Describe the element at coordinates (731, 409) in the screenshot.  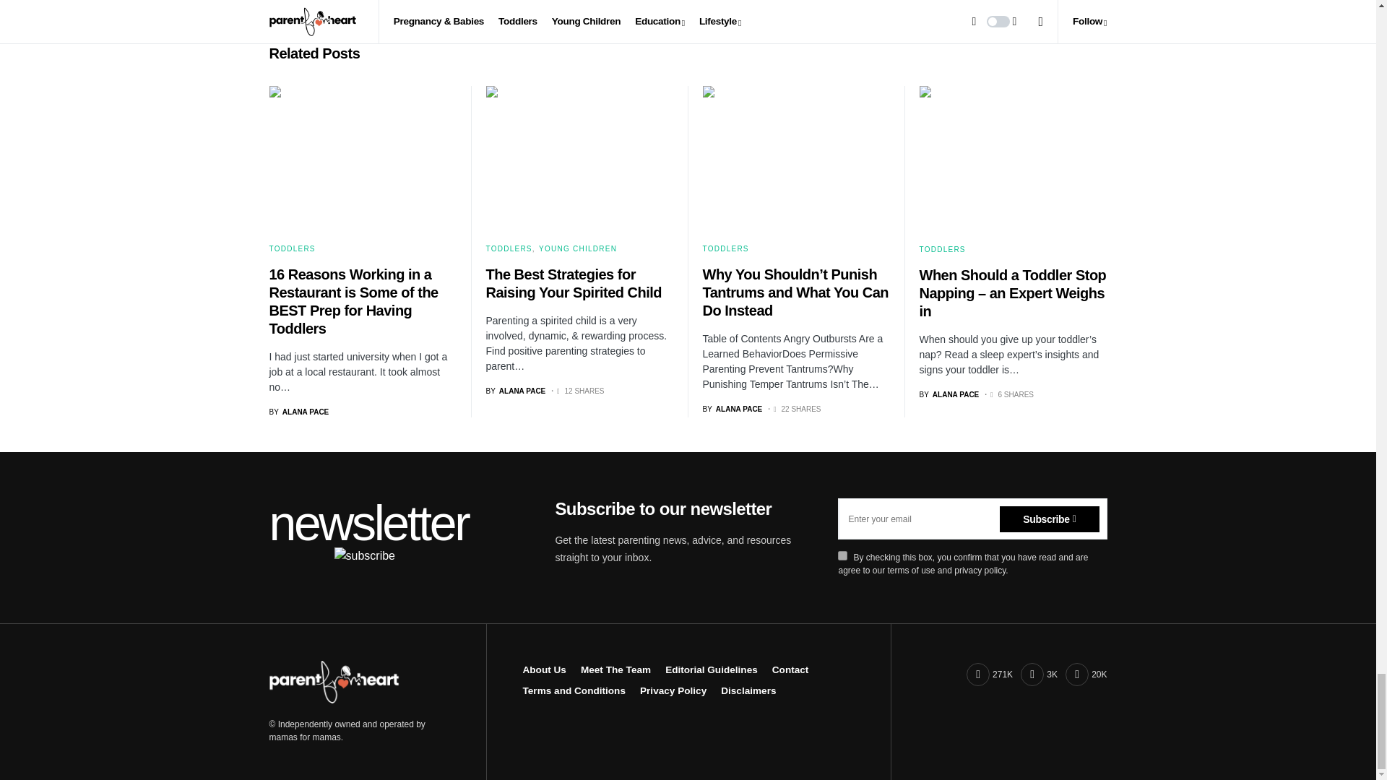
I see `View all posts by Alana Pace` at that location.